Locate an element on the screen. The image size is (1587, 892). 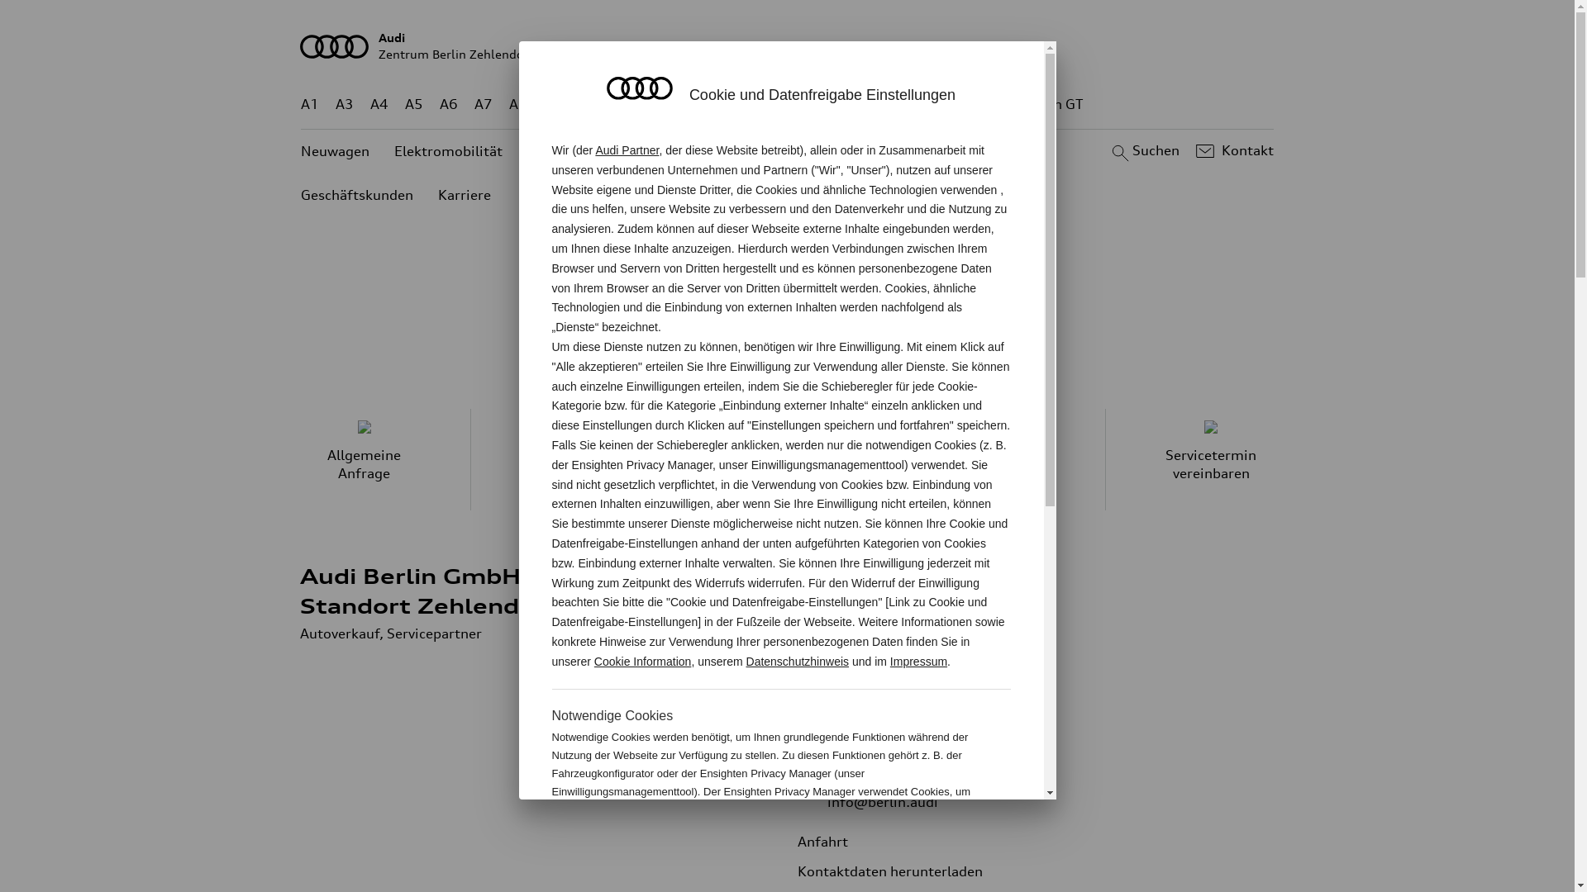
Anfahrt is located at coordinates (835, 842).